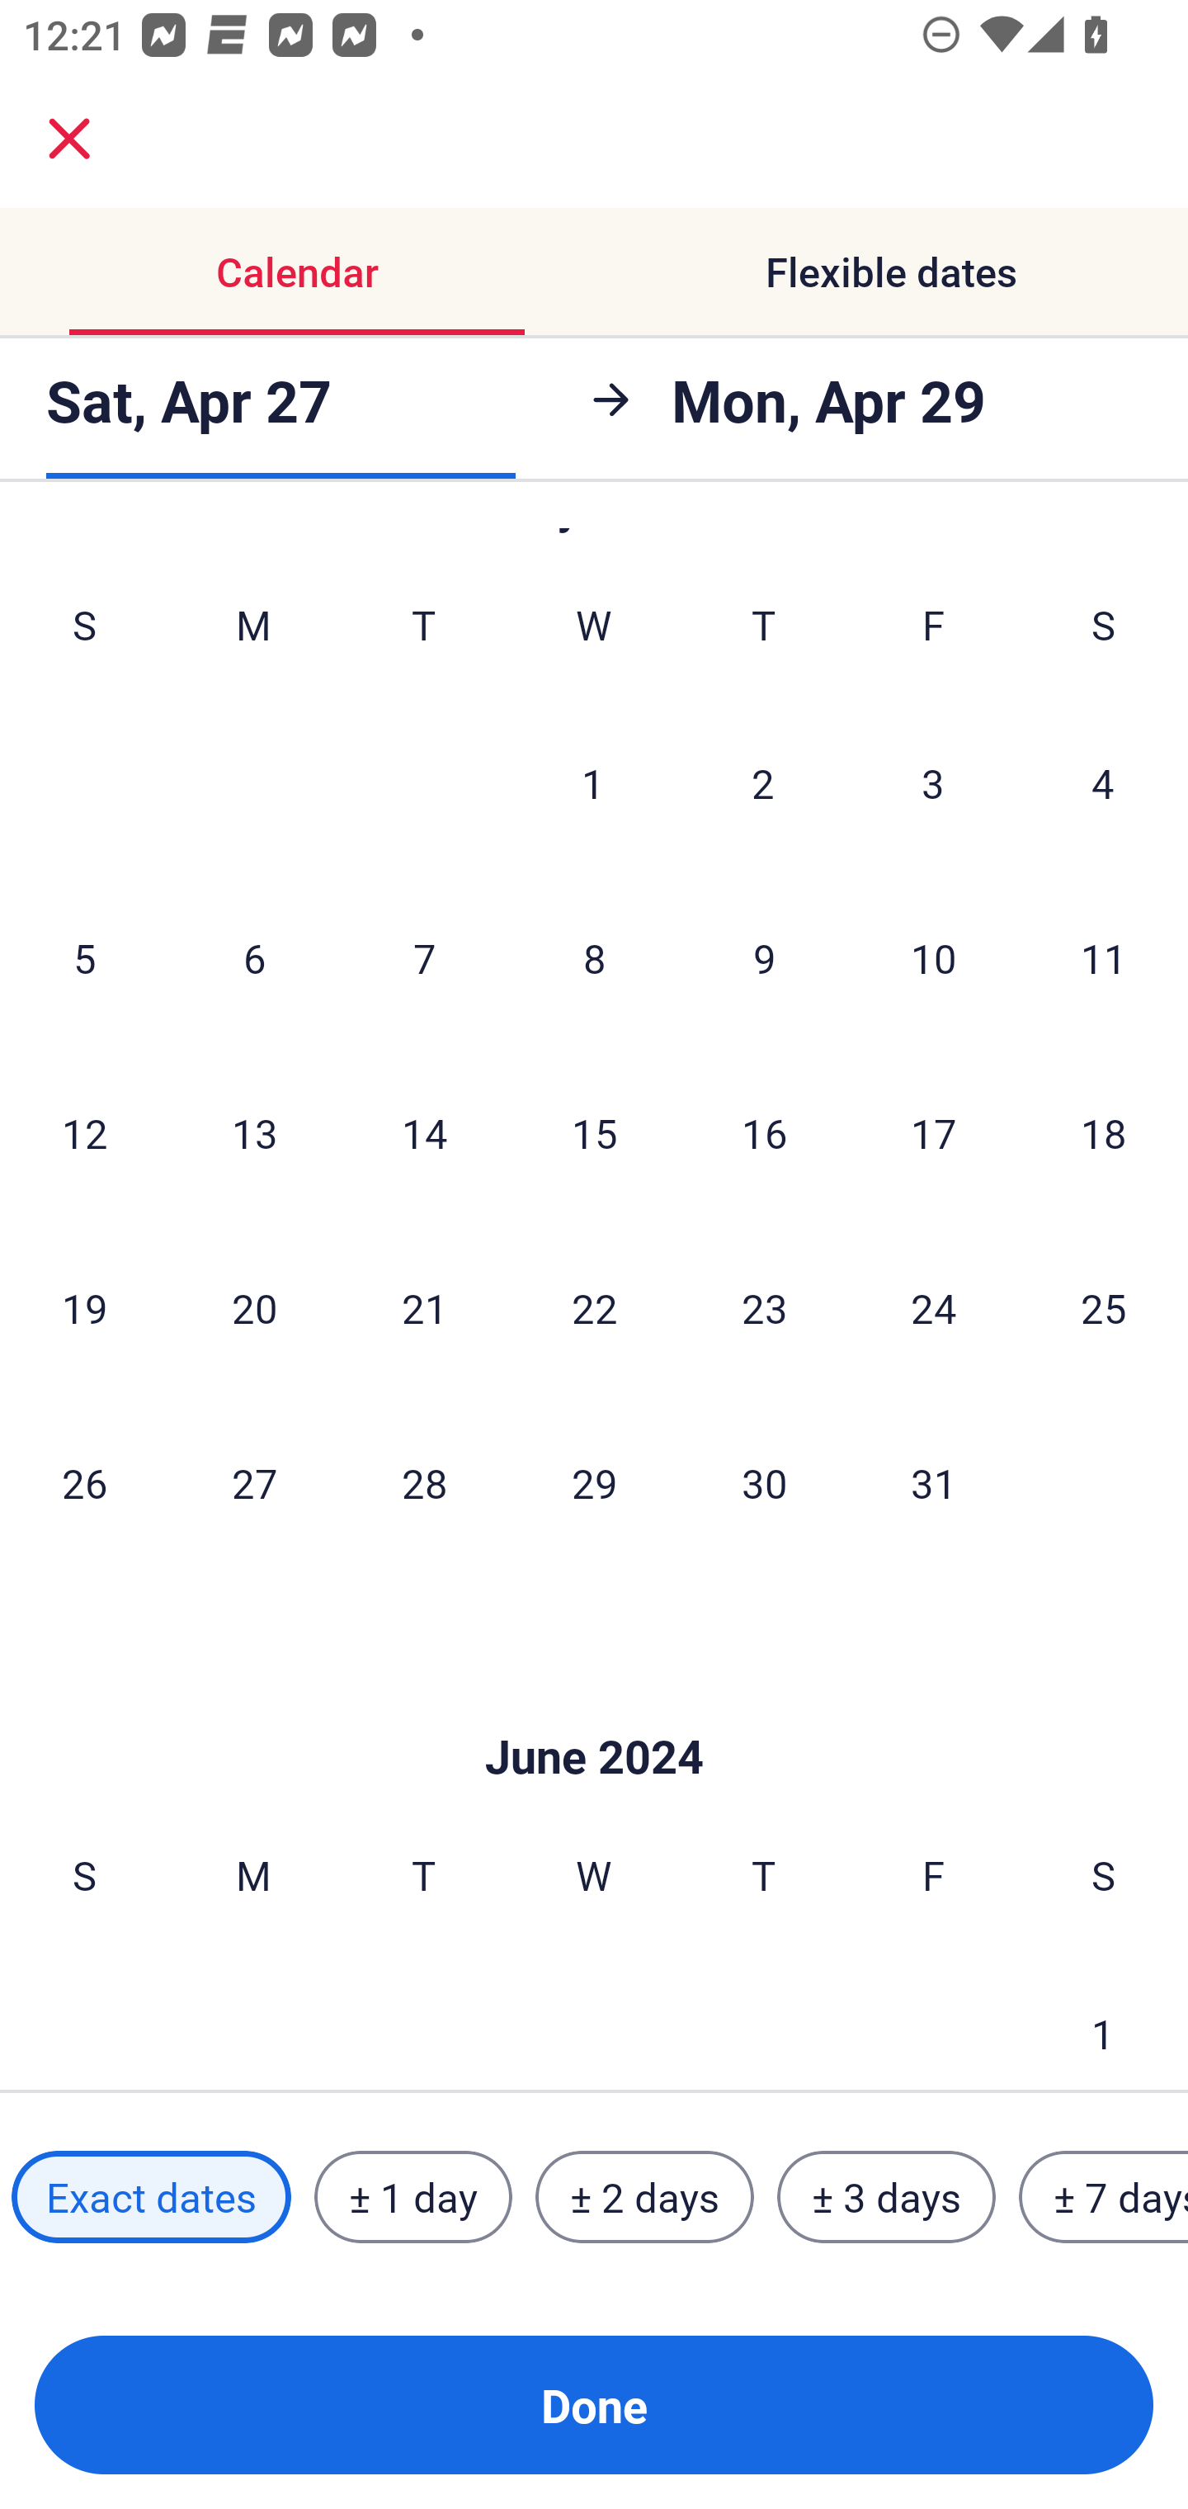  I want to click on 6 Monday, May 6, 2024, so click(254, 957).